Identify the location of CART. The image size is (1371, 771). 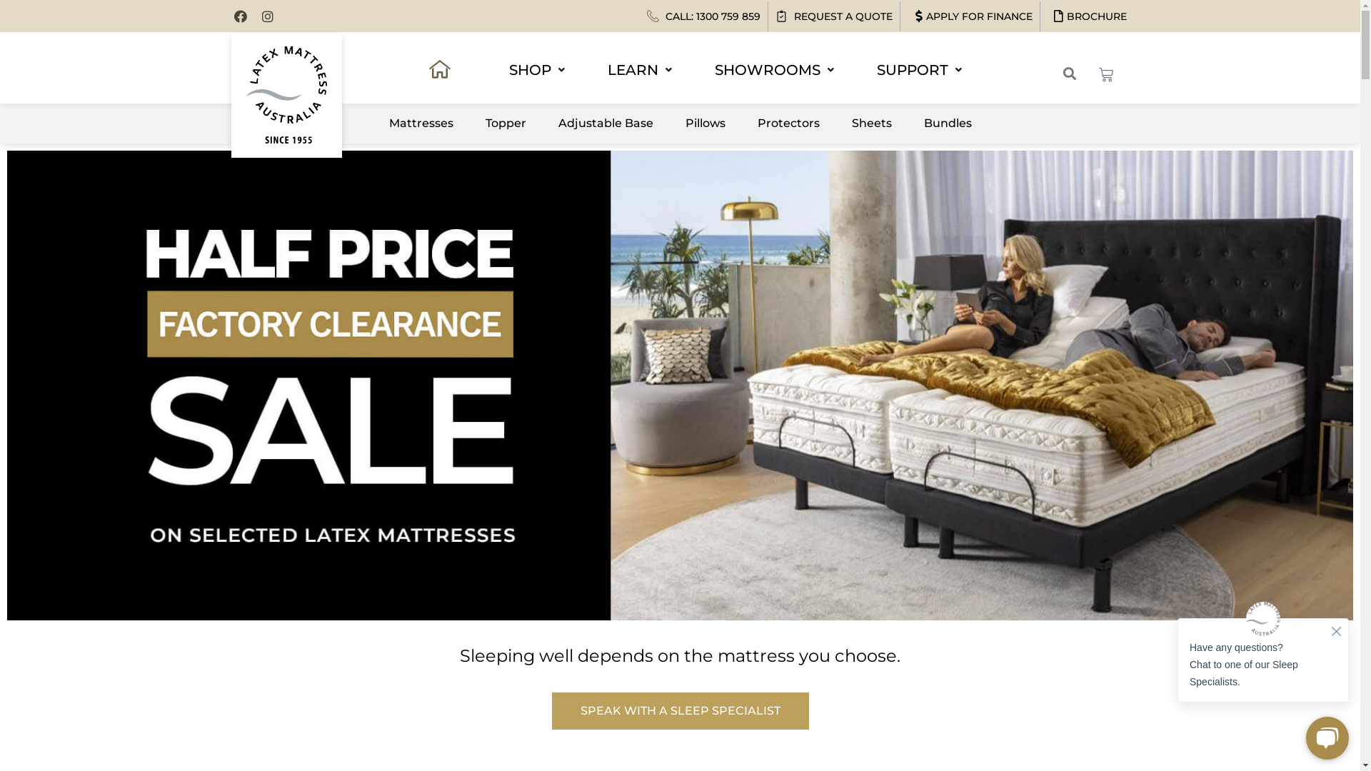
(1105, 75).